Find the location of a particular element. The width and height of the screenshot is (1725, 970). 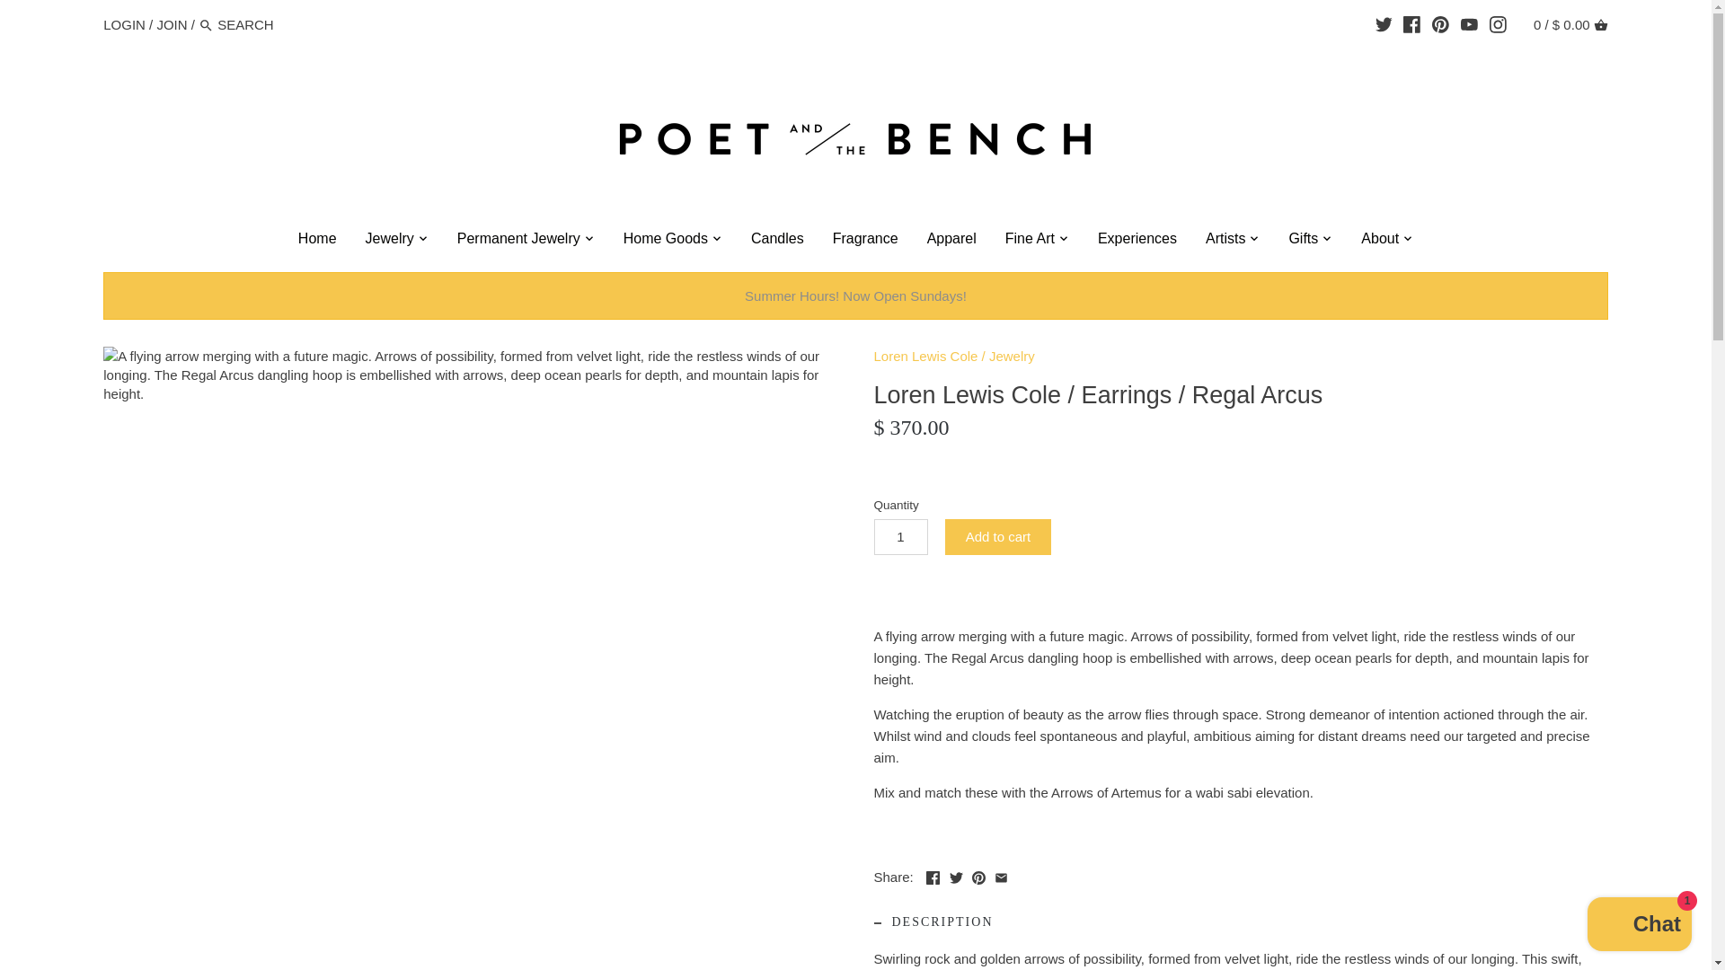

LOGIN is located at coordinates (124, 23).